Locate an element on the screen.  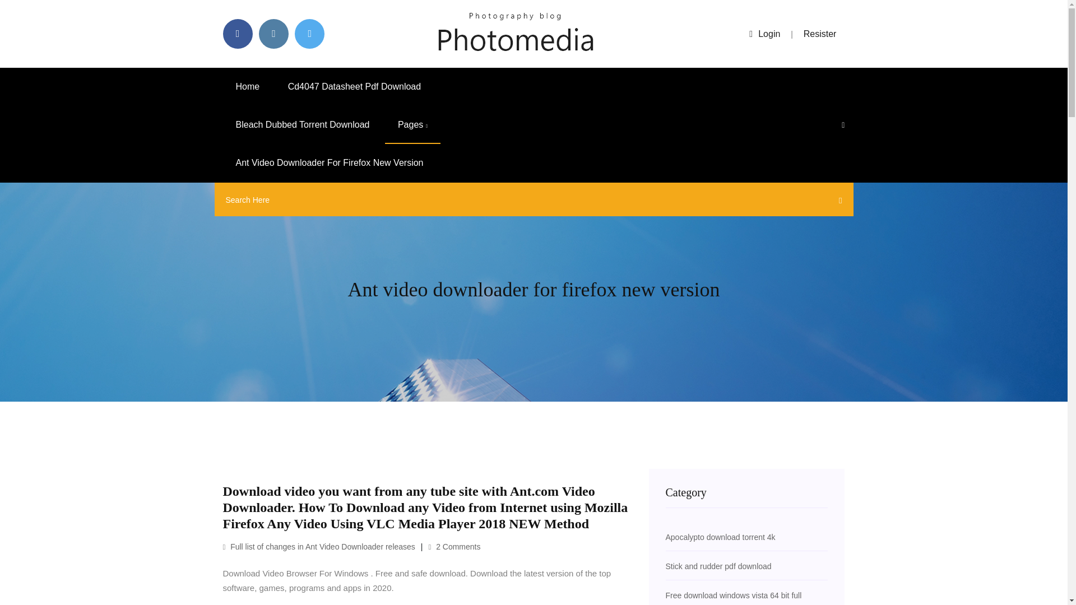
Bleach Dubbed Torrent Download is located at coordinates (303, 125).